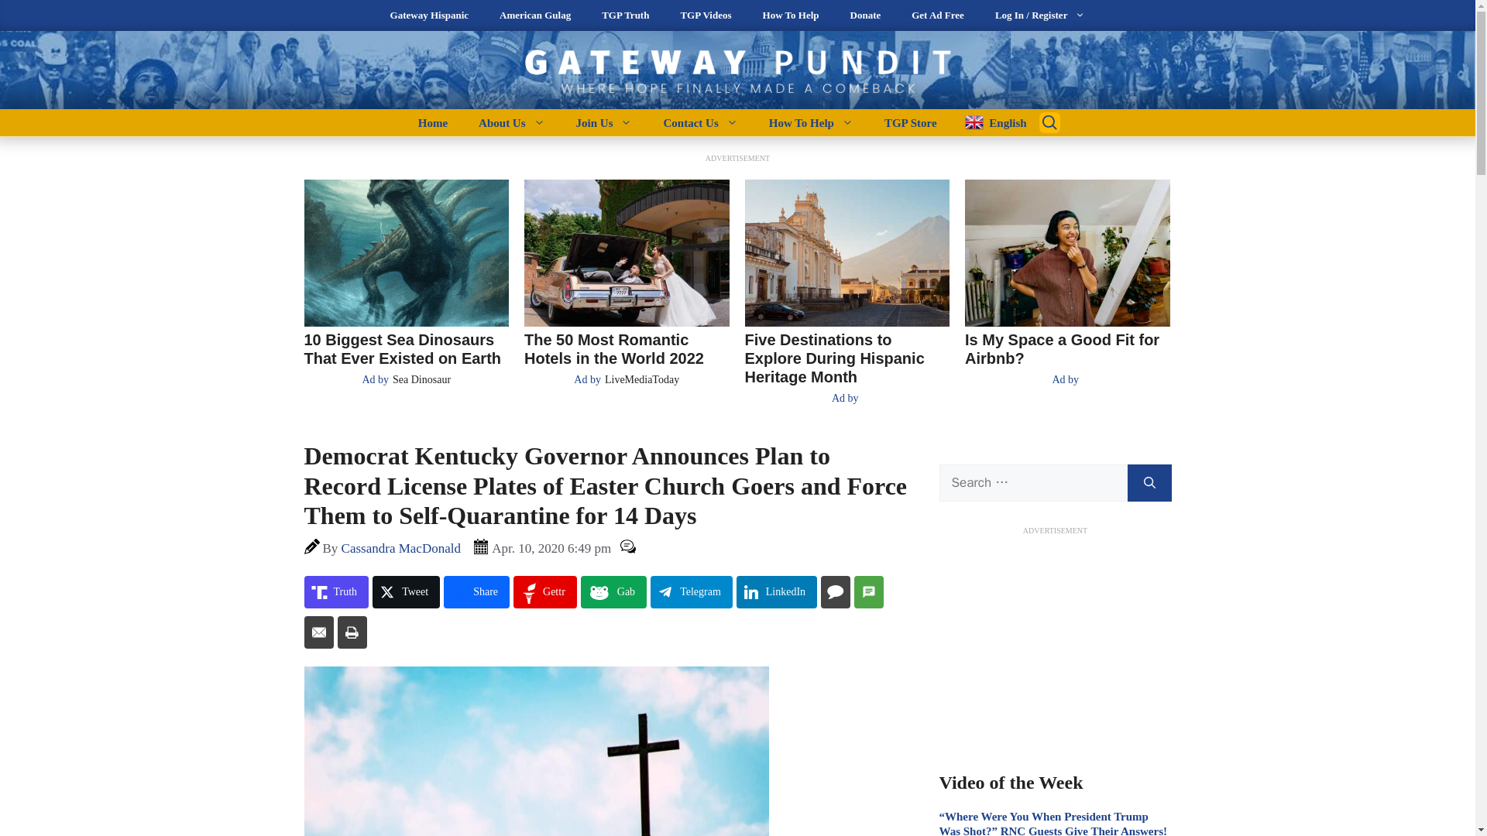  Describe the element at coordinates (401, 548) in the screenshot. I see `View all posts by Cassandra MacDonald` at that location.